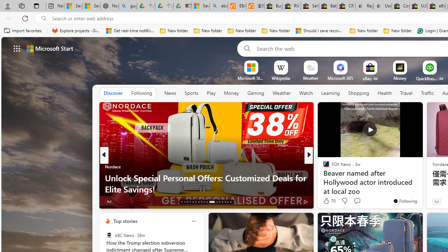 Image resolution: width=448 pixels, height=252 pixels. Describe the element at coordinates (327, 201) in the screenshot. I see `11 Like` at that location.